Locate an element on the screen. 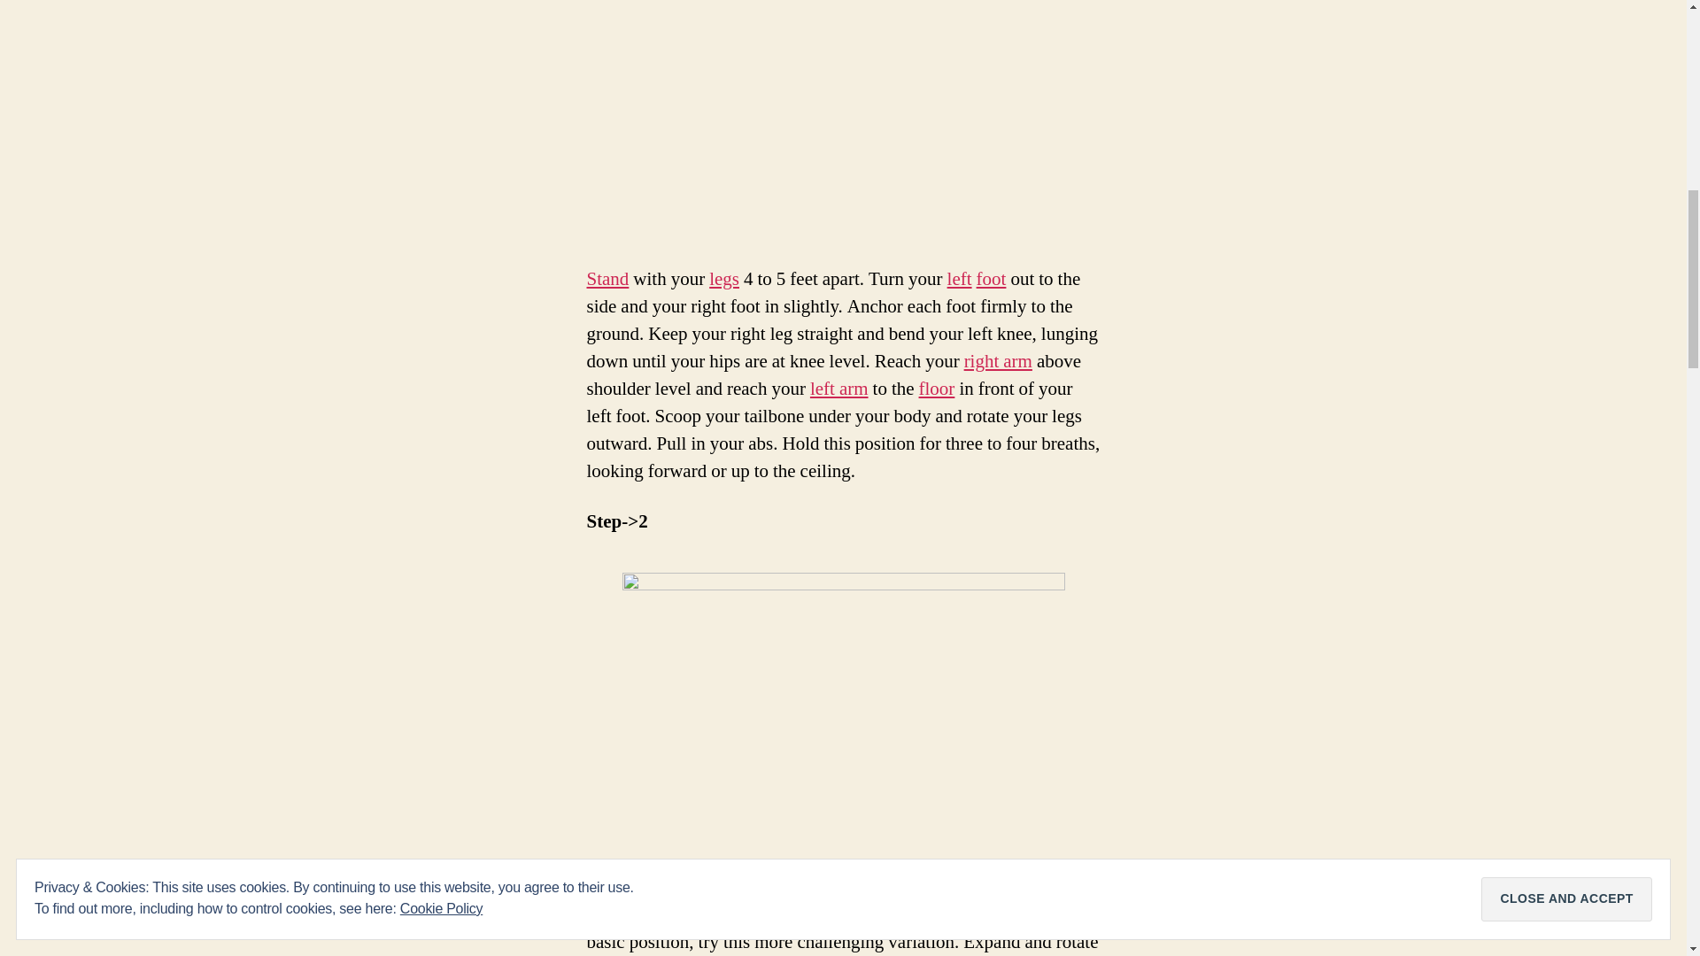  step-23 is located at coordinates (843, 719).